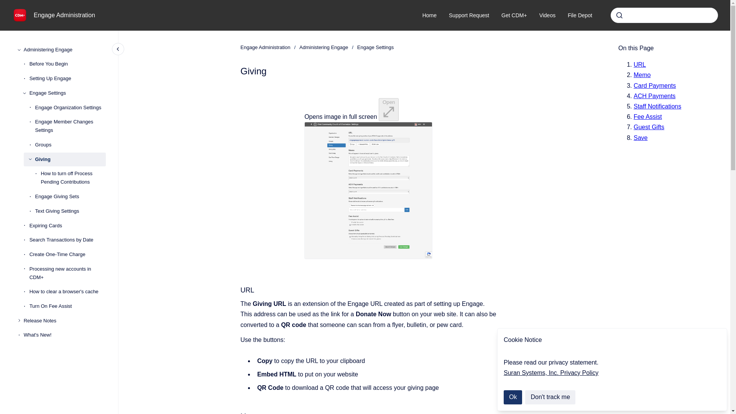 This screenshot has height=414, width=736. Describe the element at coordinates (71, 108) in the screenshot. I see `Engage Organization Settings` at that location.